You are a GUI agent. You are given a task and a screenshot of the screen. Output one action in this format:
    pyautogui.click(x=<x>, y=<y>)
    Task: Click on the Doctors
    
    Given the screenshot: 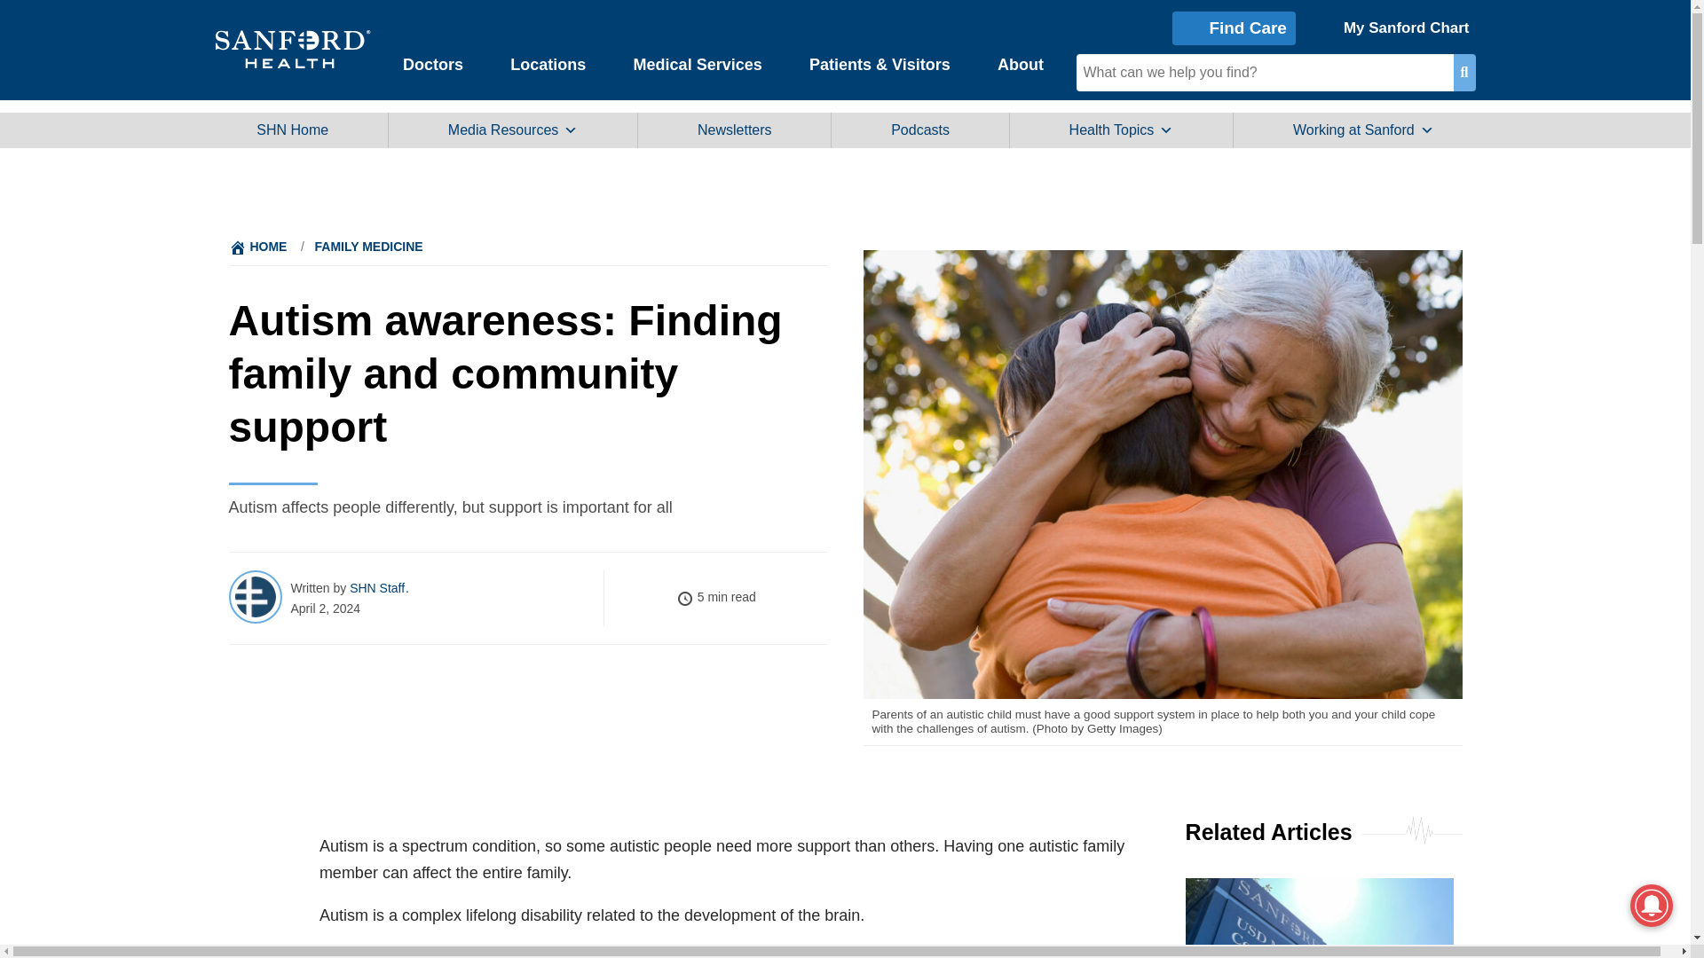 What is the action you would take?
    pyautogui.click(x=433, y=63)
    